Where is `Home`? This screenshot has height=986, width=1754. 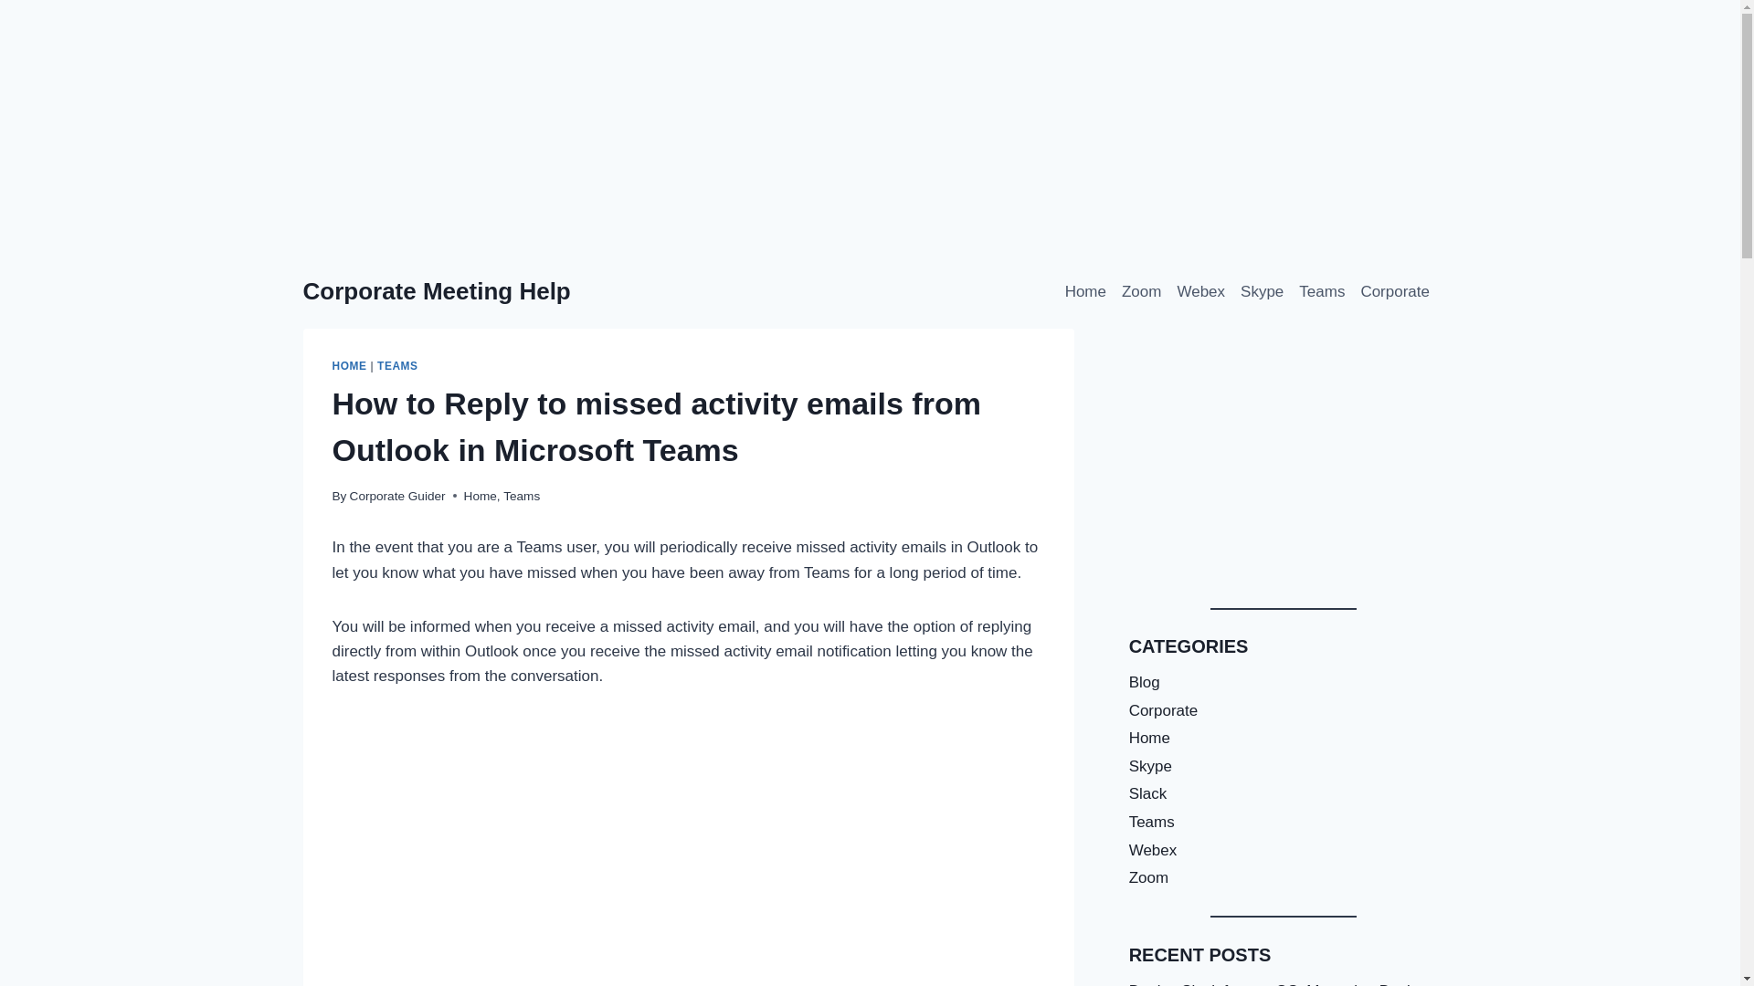
Home is located at coordinates (481, 495).